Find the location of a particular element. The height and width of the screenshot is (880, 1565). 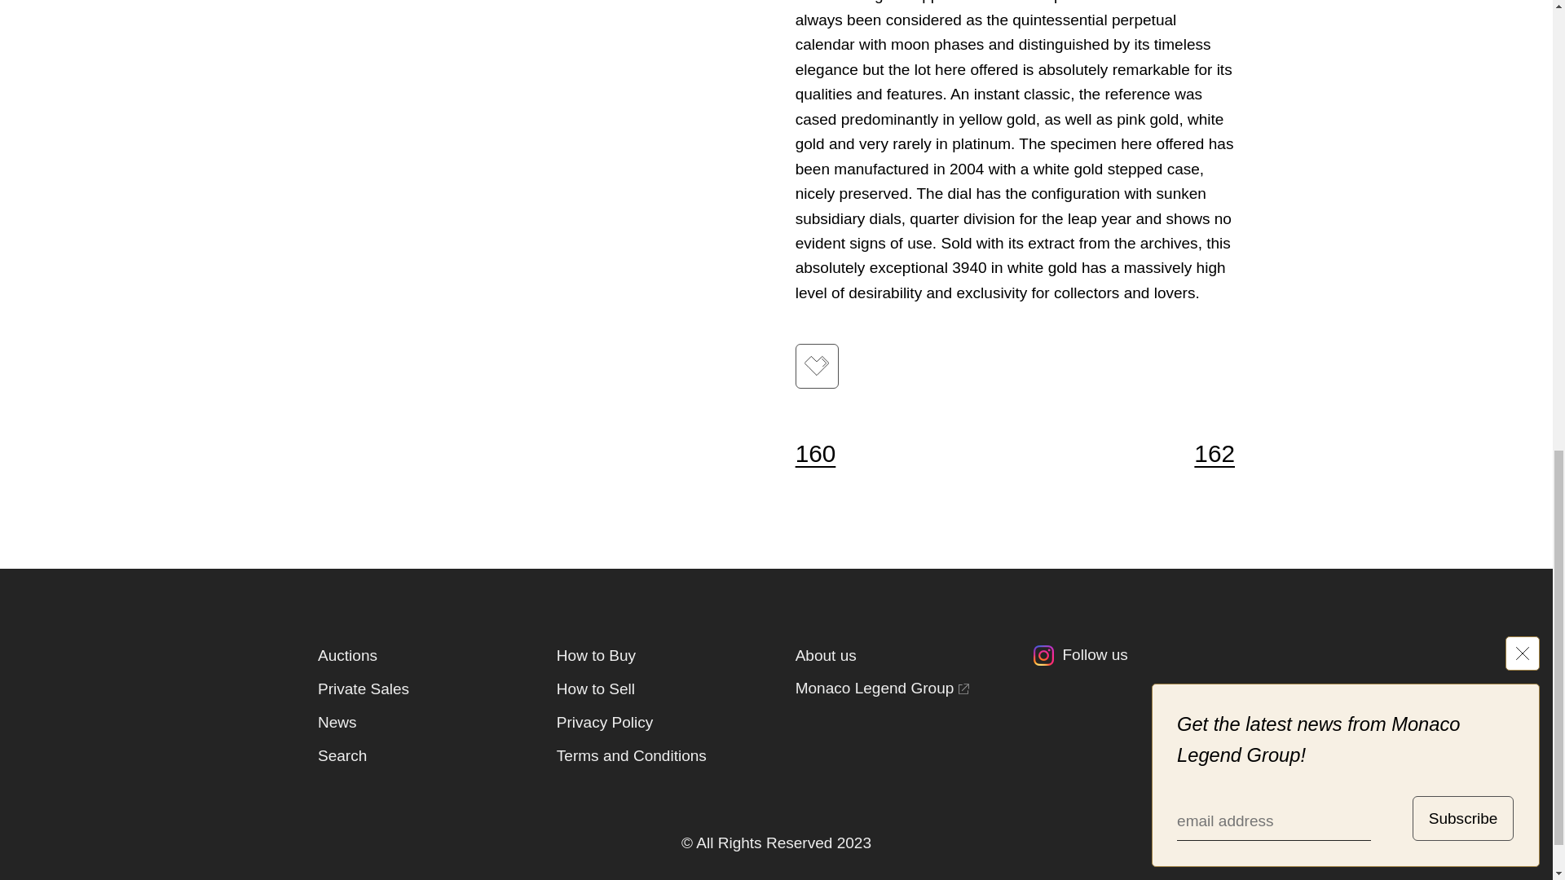

How to Buy is located at coordinates (596, 655).